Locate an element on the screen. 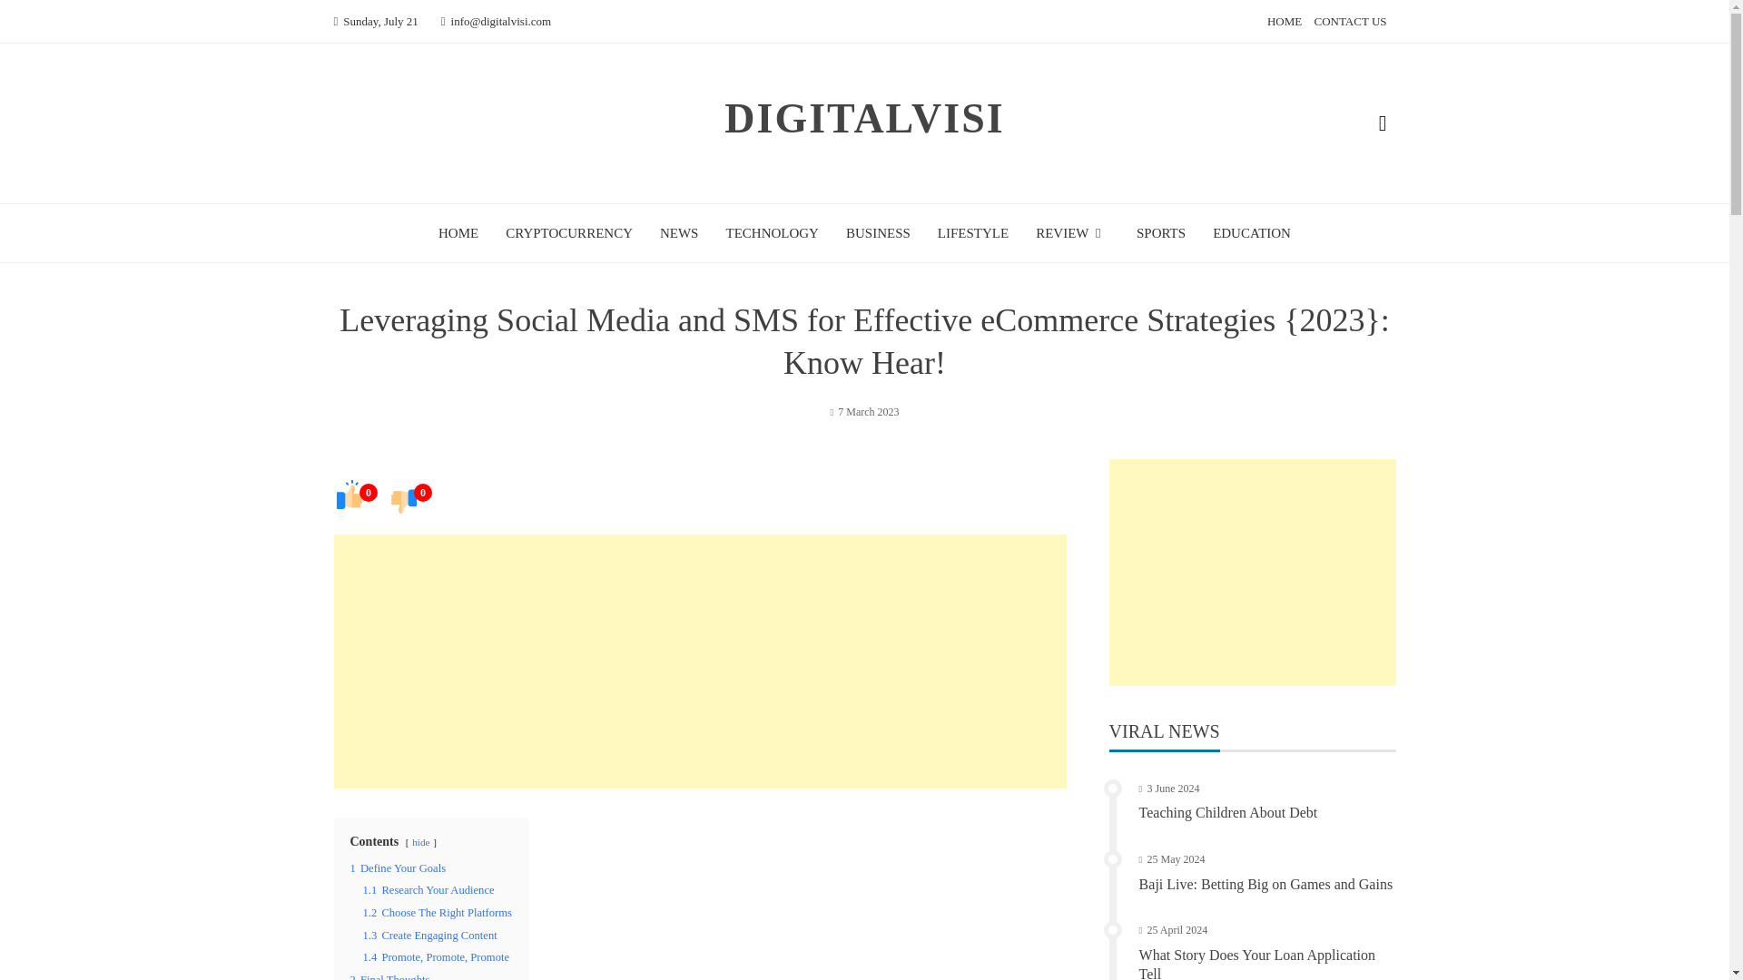 The width and height of the screenshot is (1743, 980). DIGITALVISI is located at coordinates (864, 118).